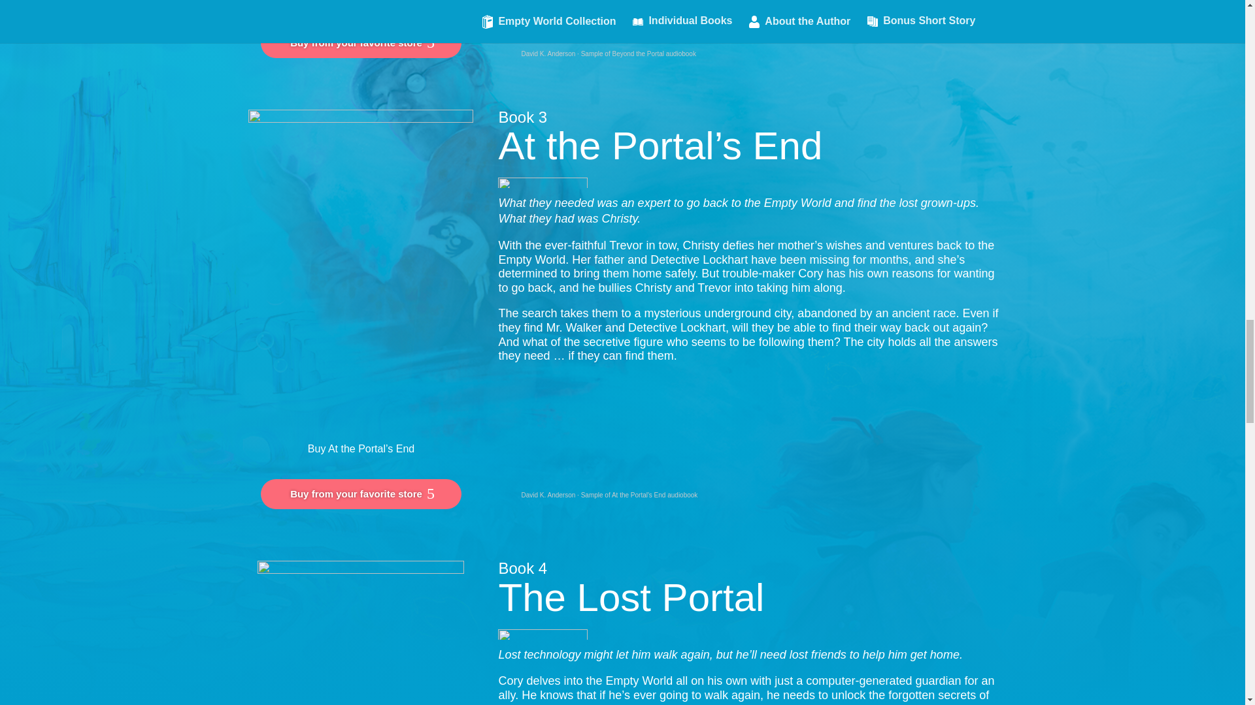 The width and height of the screenshot is (1255, 705). I want to click on David K. Anderson, so click(548, 493).